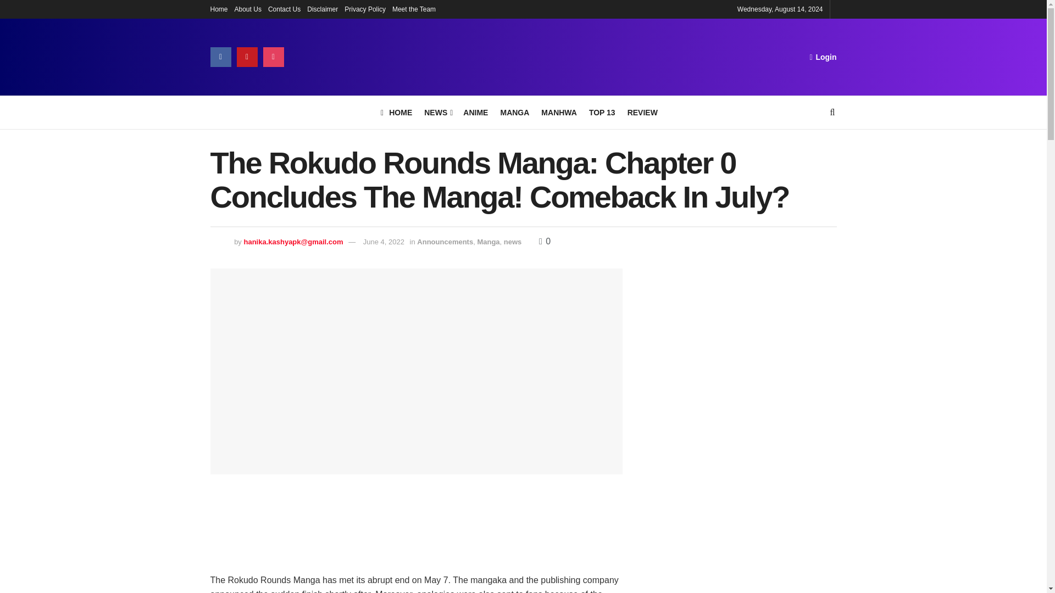 This screenshot has height=593, width=1055. What do you see at coordinates (414, 9) in the screenshot?
I see `Meet the Team` at bounding box center [414, 9].